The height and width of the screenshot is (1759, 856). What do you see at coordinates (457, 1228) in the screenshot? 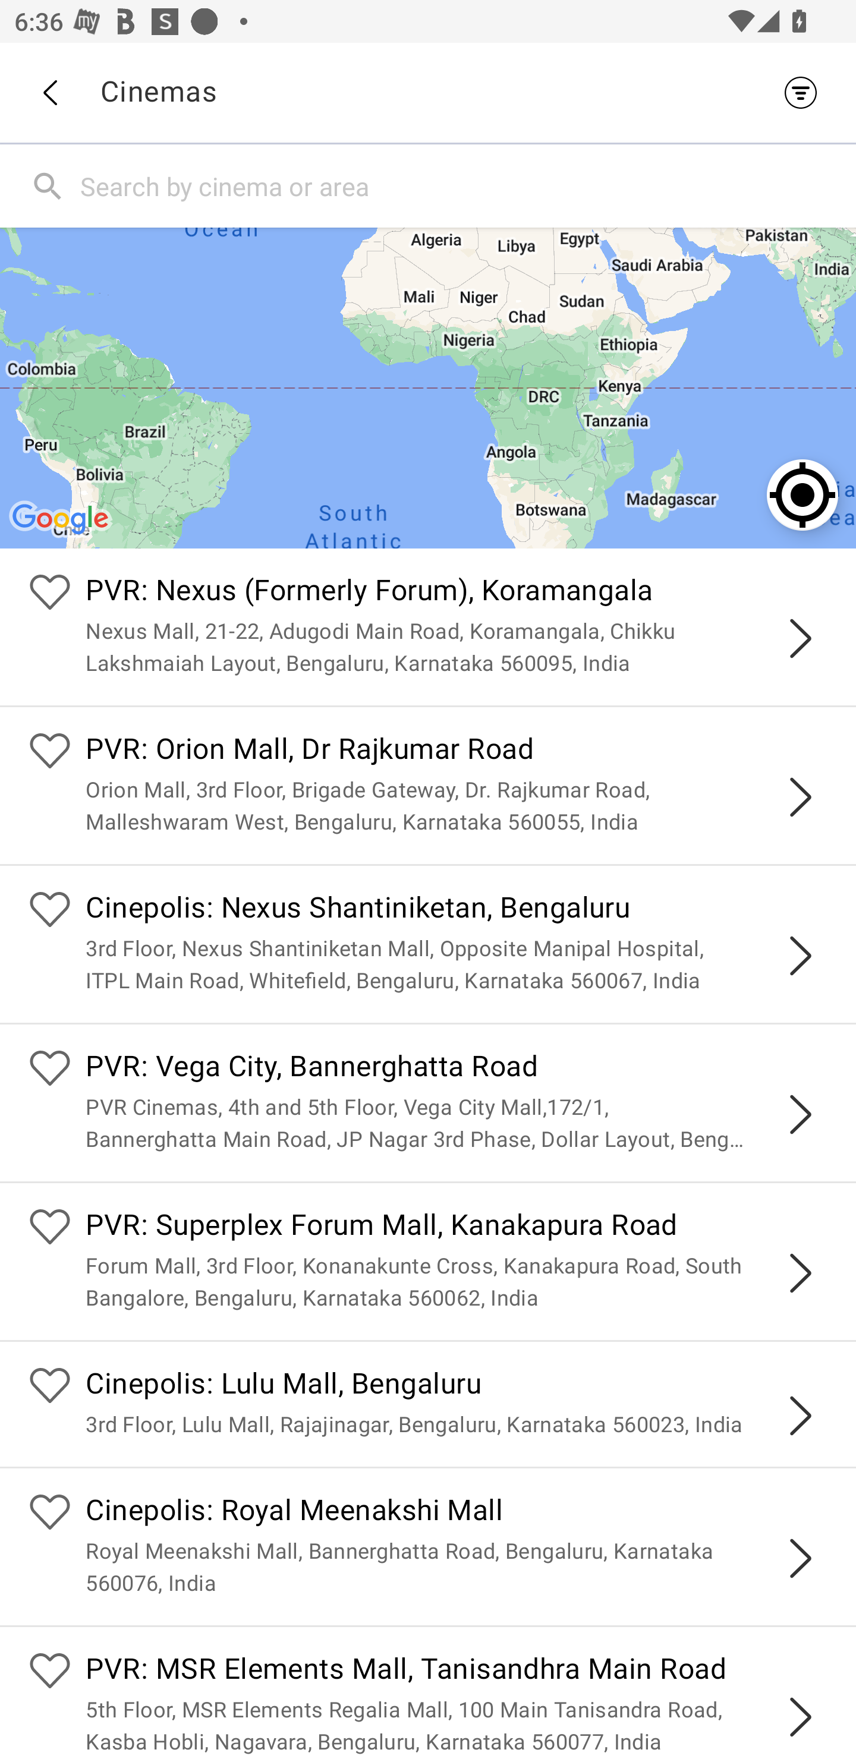
I see `PVR: Superplex Forum Mall, Kanakapura Road` at bounding box center [457, 1228].